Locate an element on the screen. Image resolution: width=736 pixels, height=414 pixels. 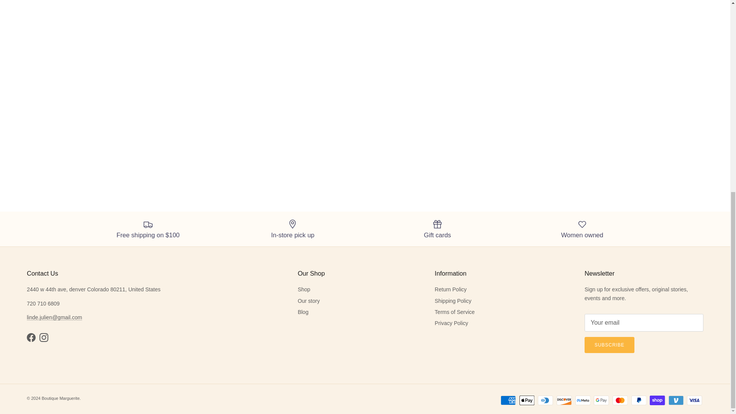
Shop Pay is located at coordinates (657, 400).